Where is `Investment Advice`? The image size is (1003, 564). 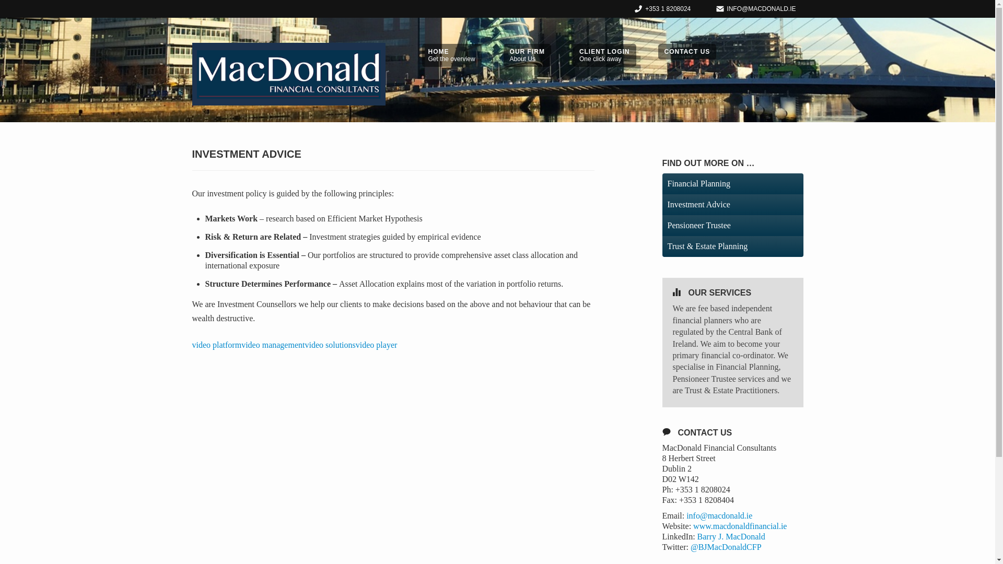
Investment Advice is located at coordinates (732, 204).